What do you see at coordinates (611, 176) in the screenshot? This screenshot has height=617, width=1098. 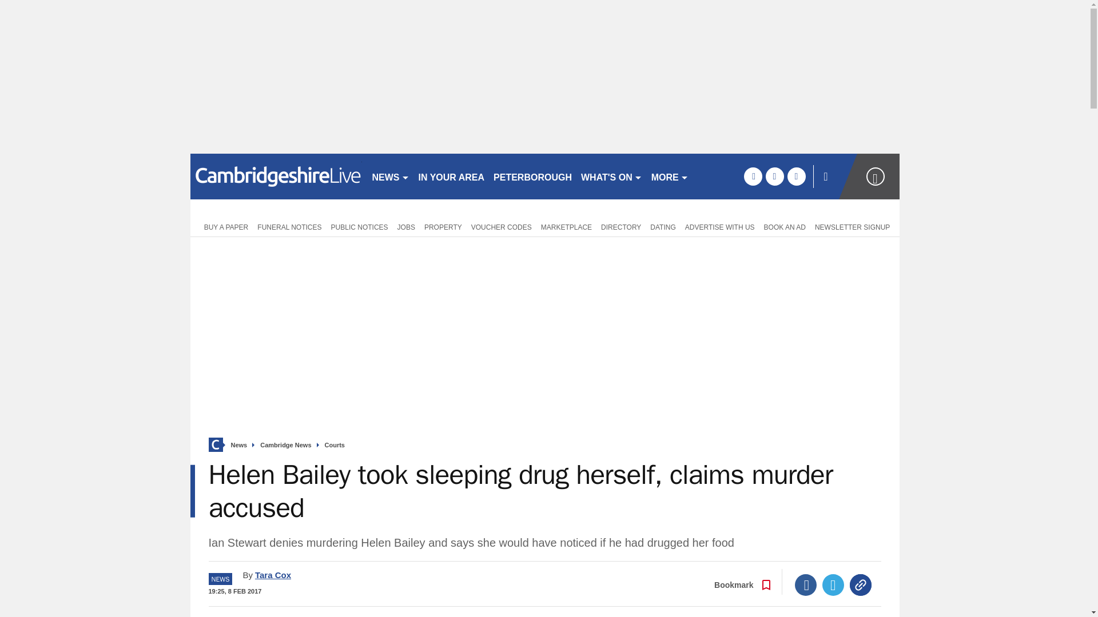 I see `WHAT'S ON` at bounding box center [611, 176].